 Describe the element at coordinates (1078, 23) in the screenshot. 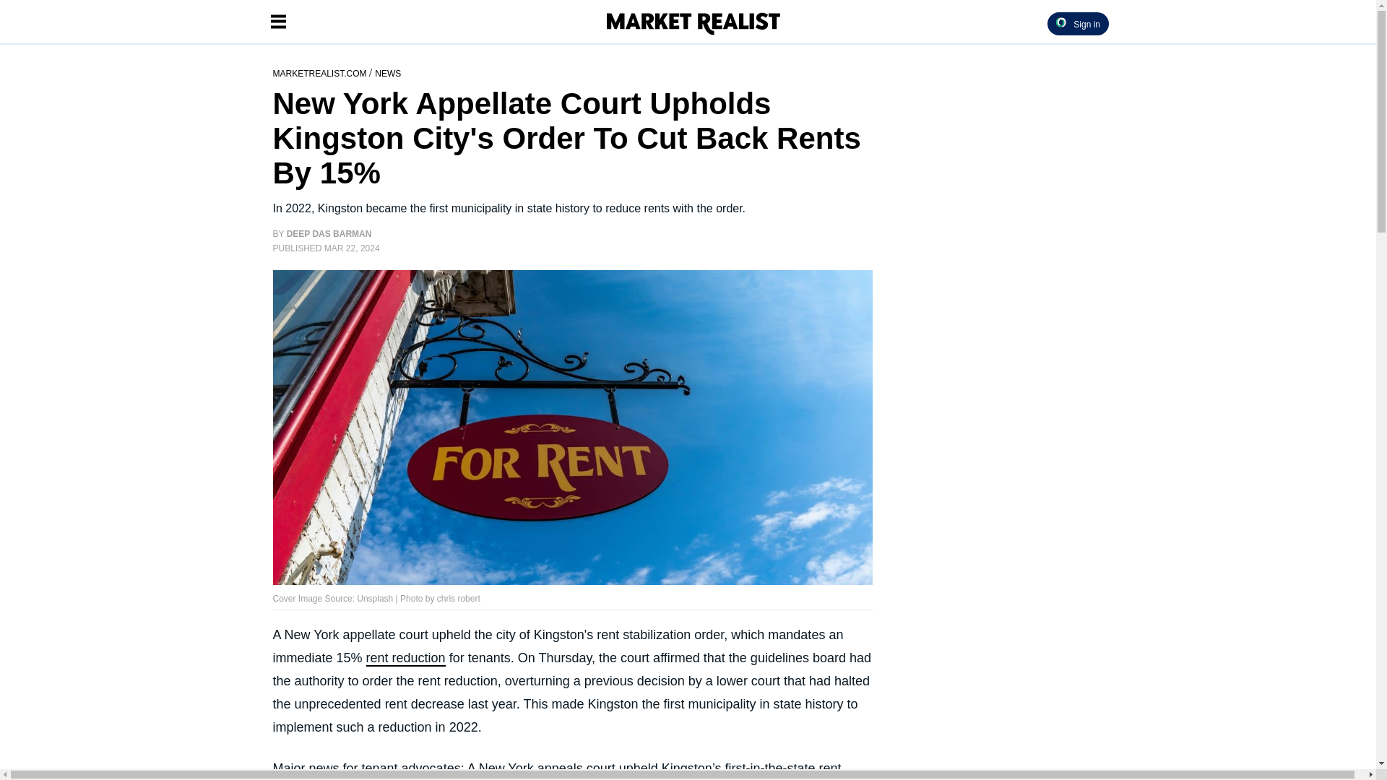

I see `Sign in` at that location.